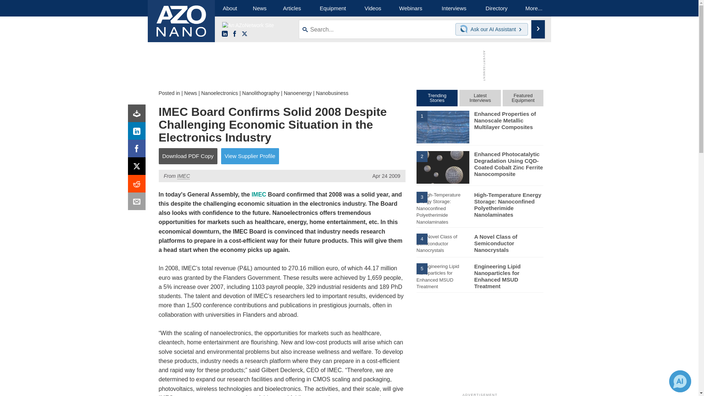 Image resolution: width=704 pixels, height=396 pixels. Describe the element at coordinates (219, 93) in the screenshot. I see `Nanoelectronics` at that location.